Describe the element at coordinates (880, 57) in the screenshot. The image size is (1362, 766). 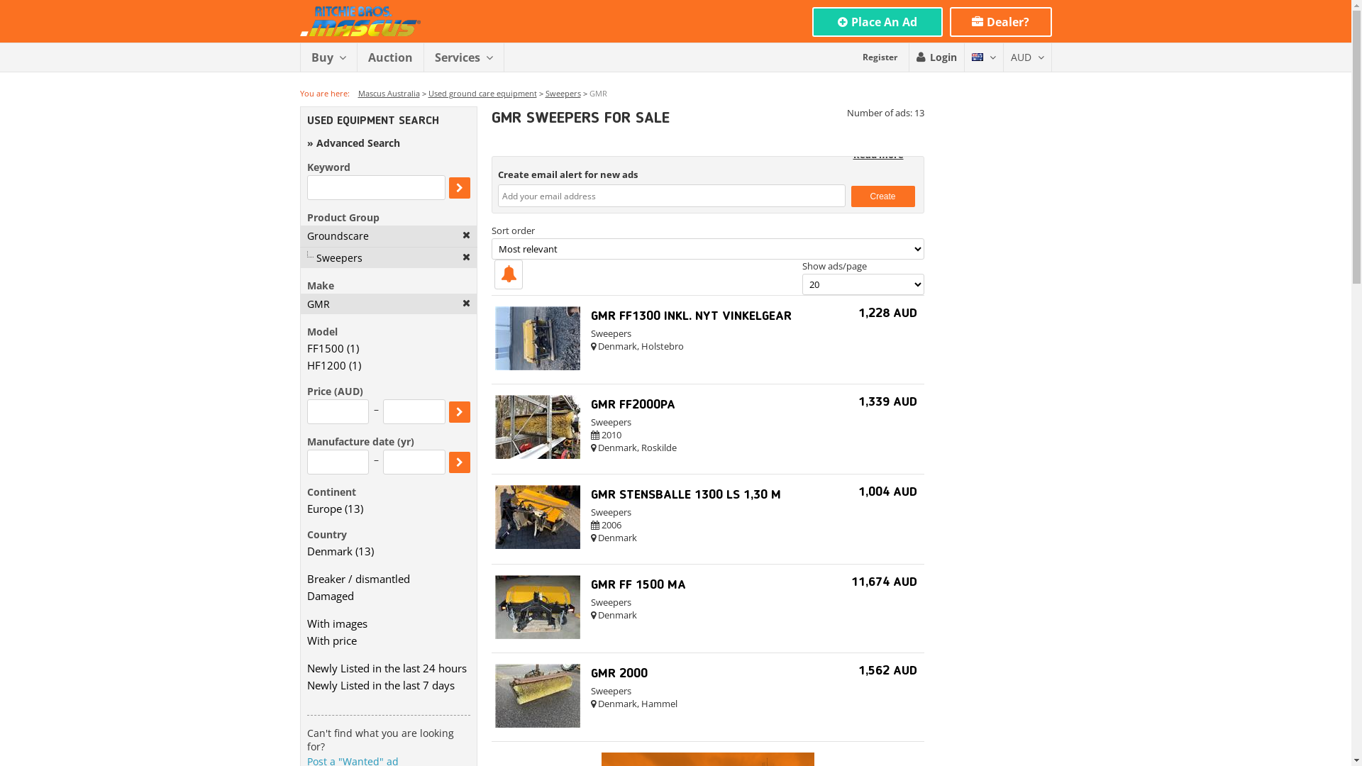
I see `Register` at that location.